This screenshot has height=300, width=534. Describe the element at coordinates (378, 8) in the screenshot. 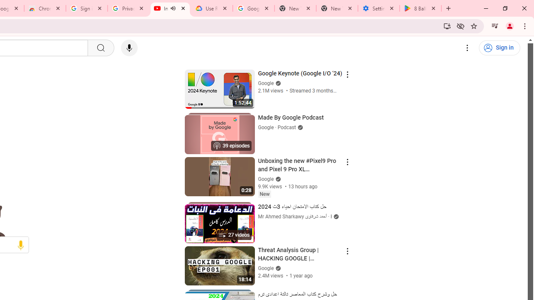

I see `Settings - System` at that location.